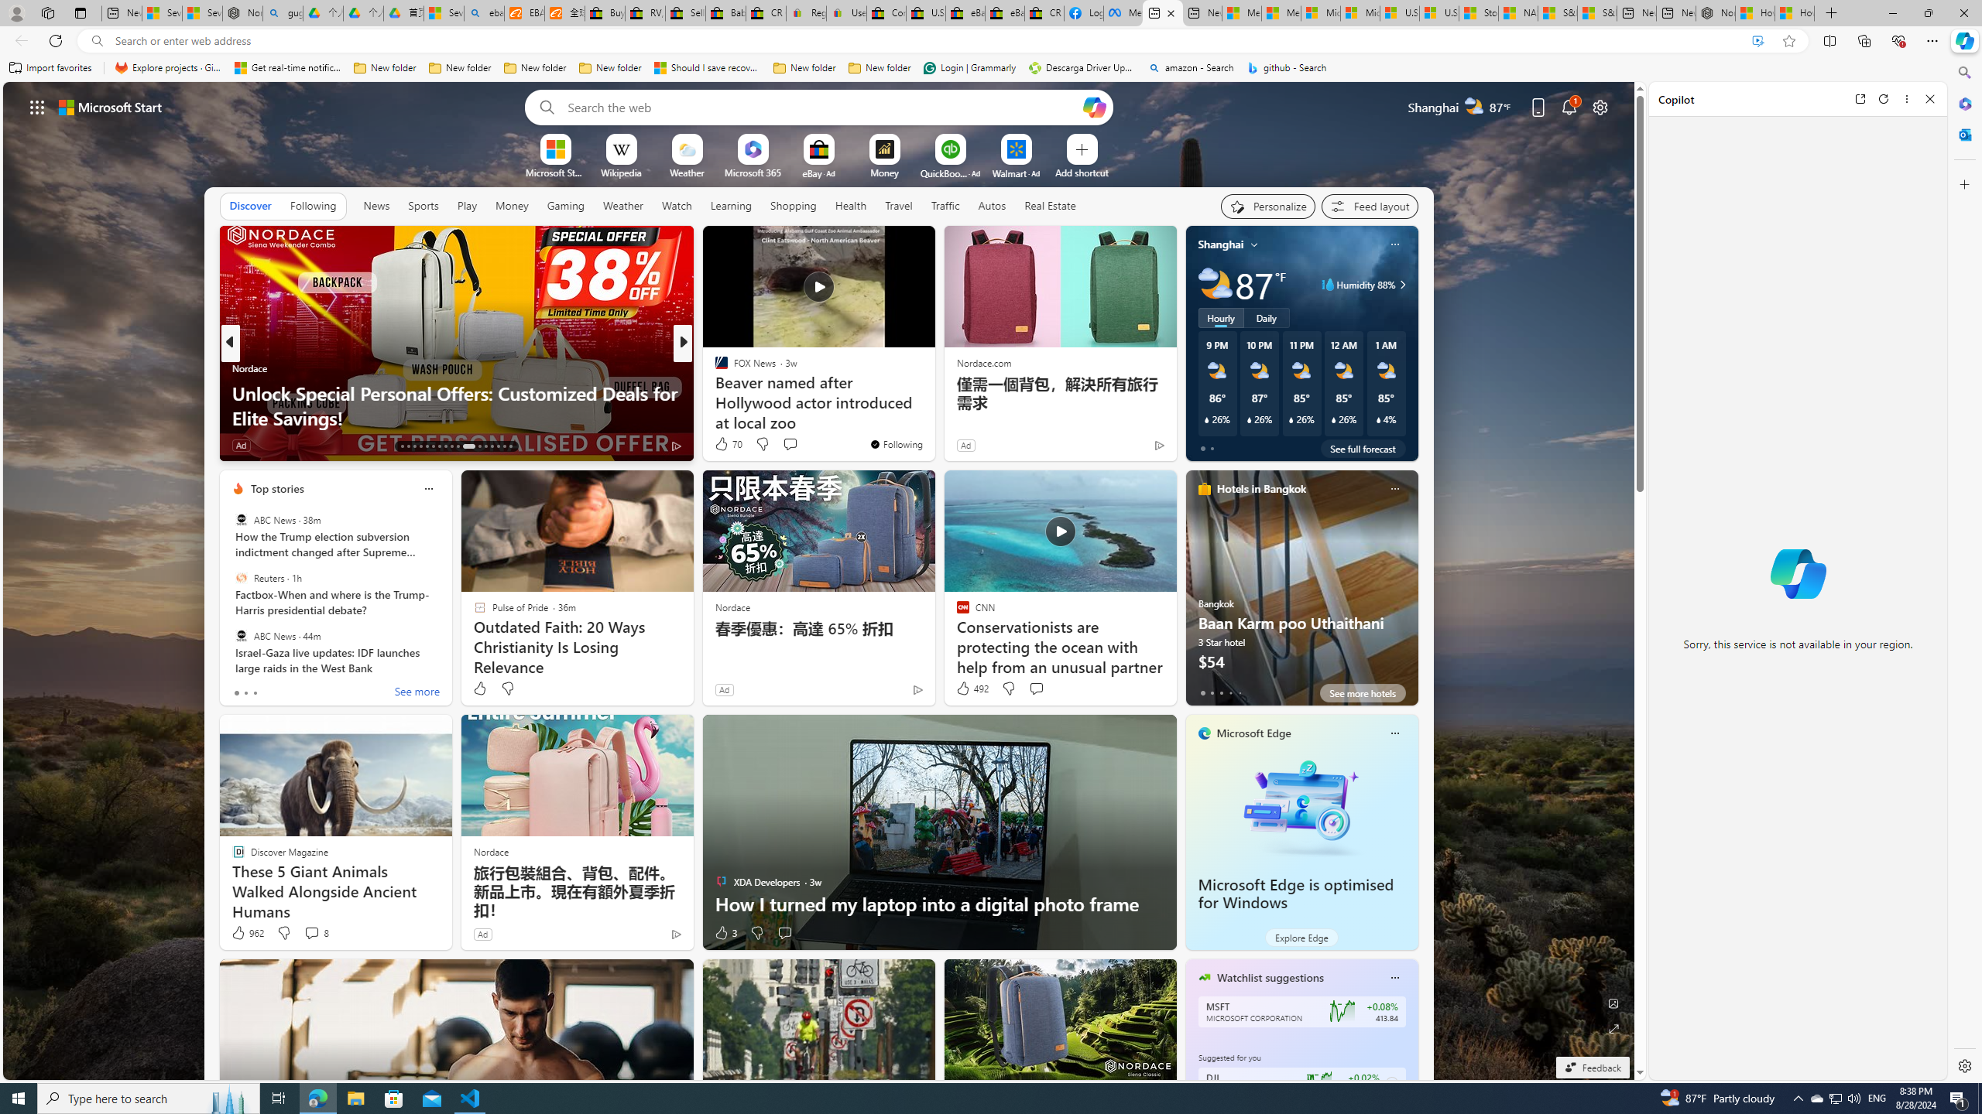 This screenshot has height=1114, width=1982. What do you see at coordinates (974, 68) in the screenshot?
I see `Favorites bar` at bounding box center [974, 68].